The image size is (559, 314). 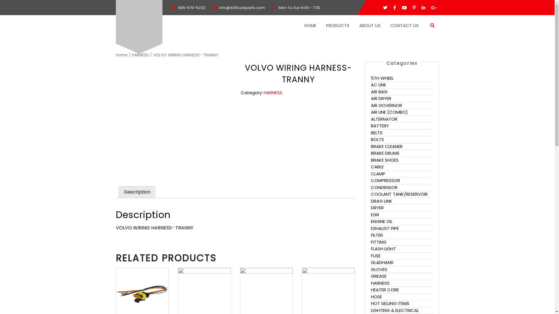 I want to click on BRAKE DRUMS, so click(x=385, y=153).